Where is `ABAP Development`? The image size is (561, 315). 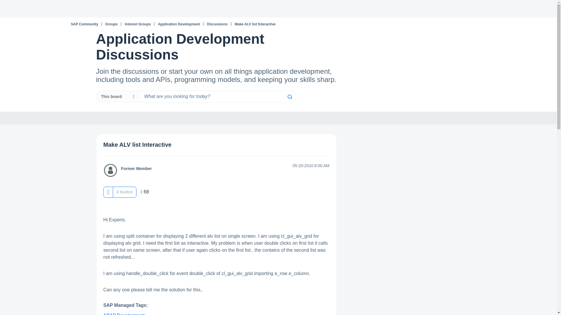
ABAP Development is located at coordinates (124, 314).